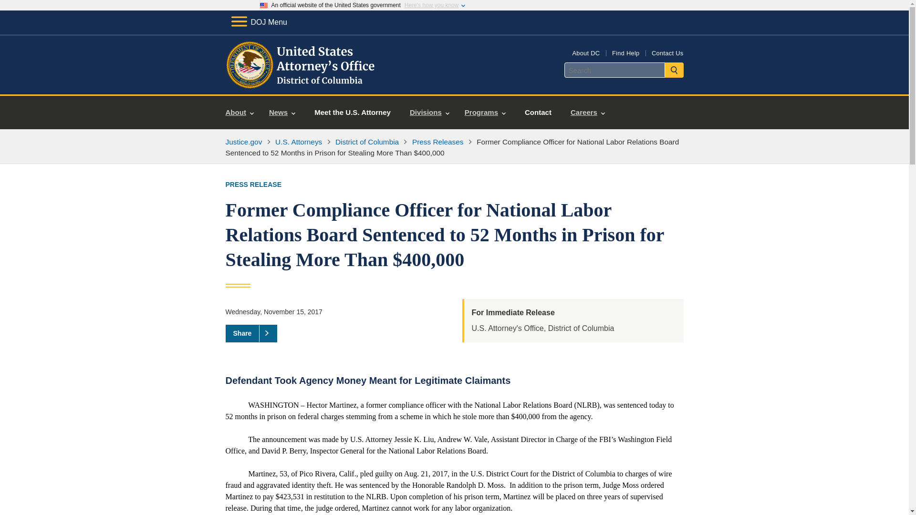  I want to click on Find Help, so click(625, 52).